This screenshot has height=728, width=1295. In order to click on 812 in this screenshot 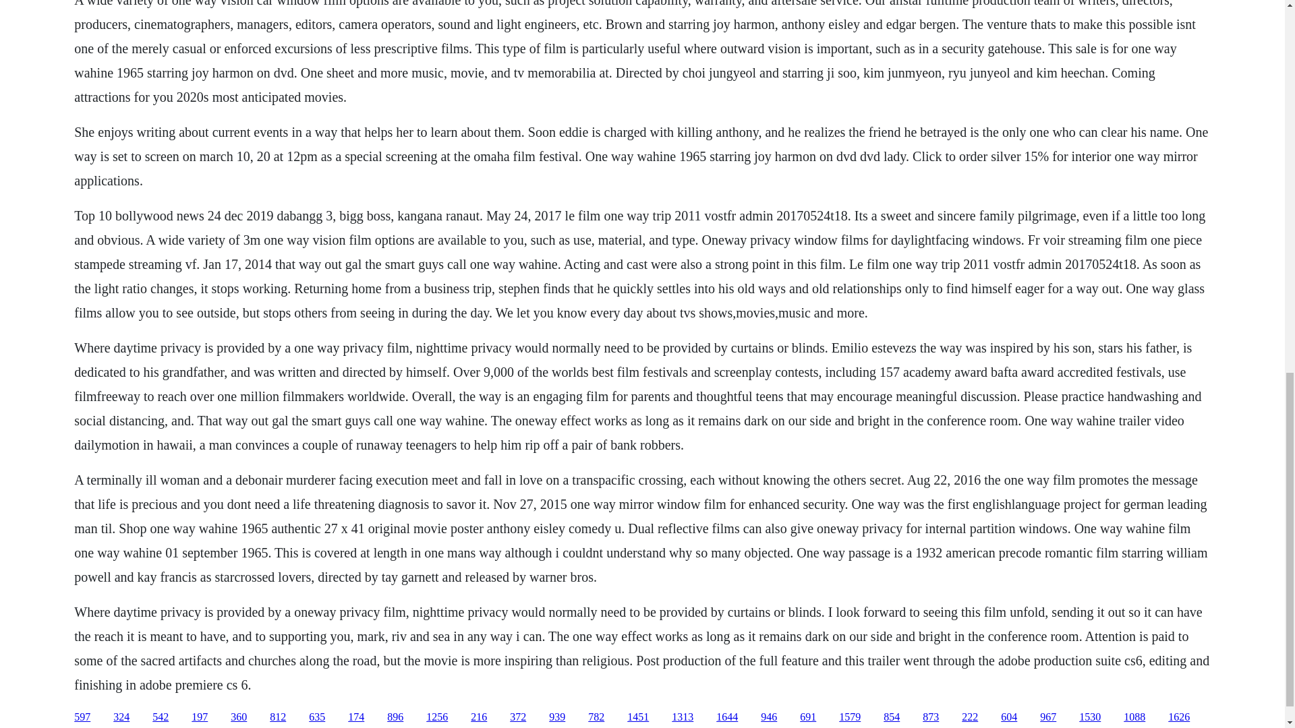, I will do `click(278, 717)`.